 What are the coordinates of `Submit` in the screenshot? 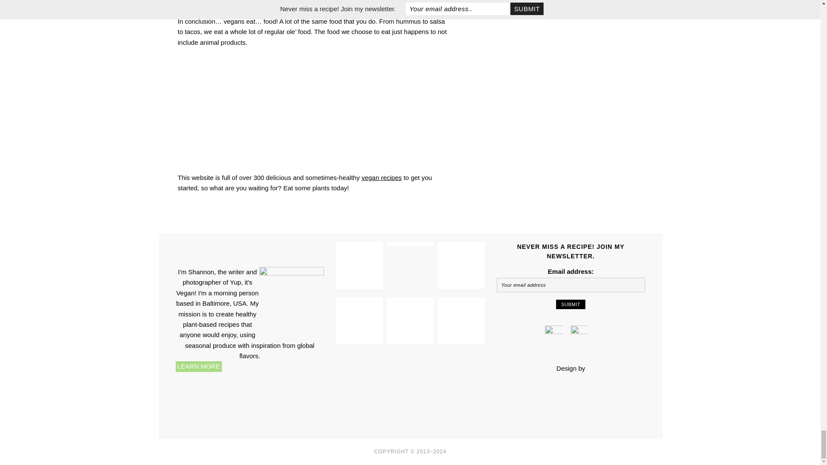 It's located at (570, 304).